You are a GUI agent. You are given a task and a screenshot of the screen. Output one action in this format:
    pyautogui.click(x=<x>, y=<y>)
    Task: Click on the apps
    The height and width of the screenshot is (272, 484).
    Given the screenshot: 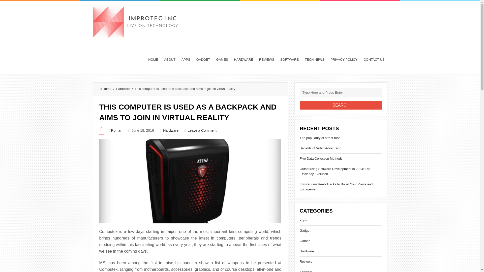 What is the action you would take?
    pyautogui.click(x=303, y=220)
    